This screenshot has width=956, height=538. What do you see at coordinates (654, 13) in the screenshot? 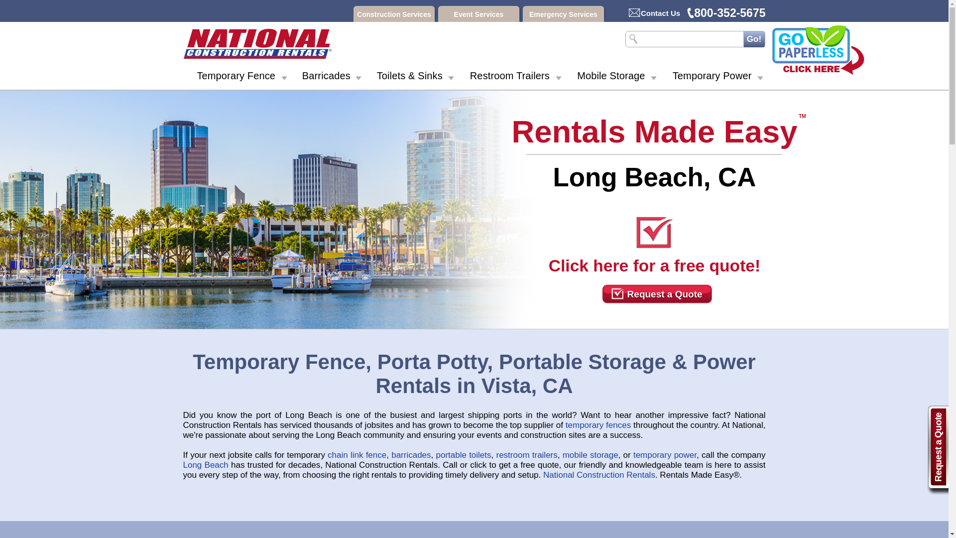
I see `Contact Us` at bounding box center [654, 13].